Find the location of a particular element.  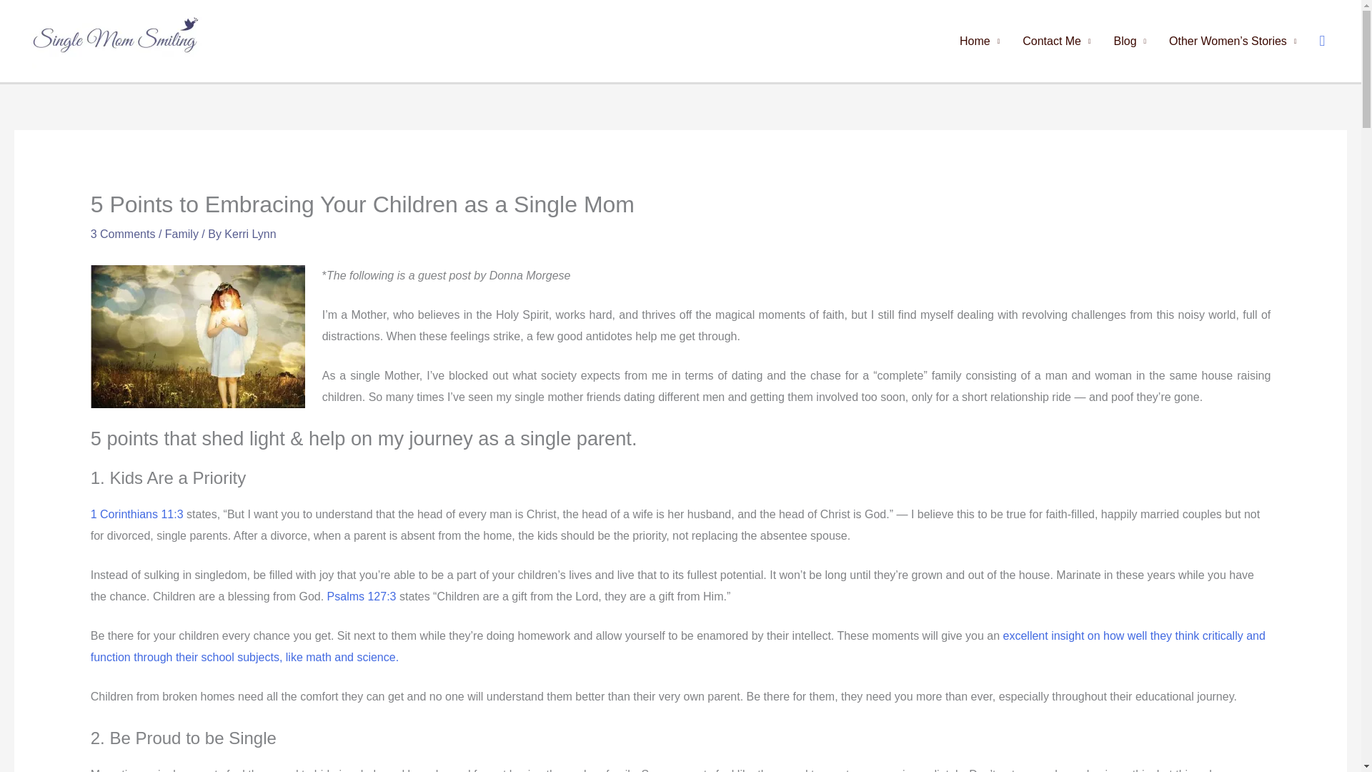

Home is located at coordinates (979, 41).